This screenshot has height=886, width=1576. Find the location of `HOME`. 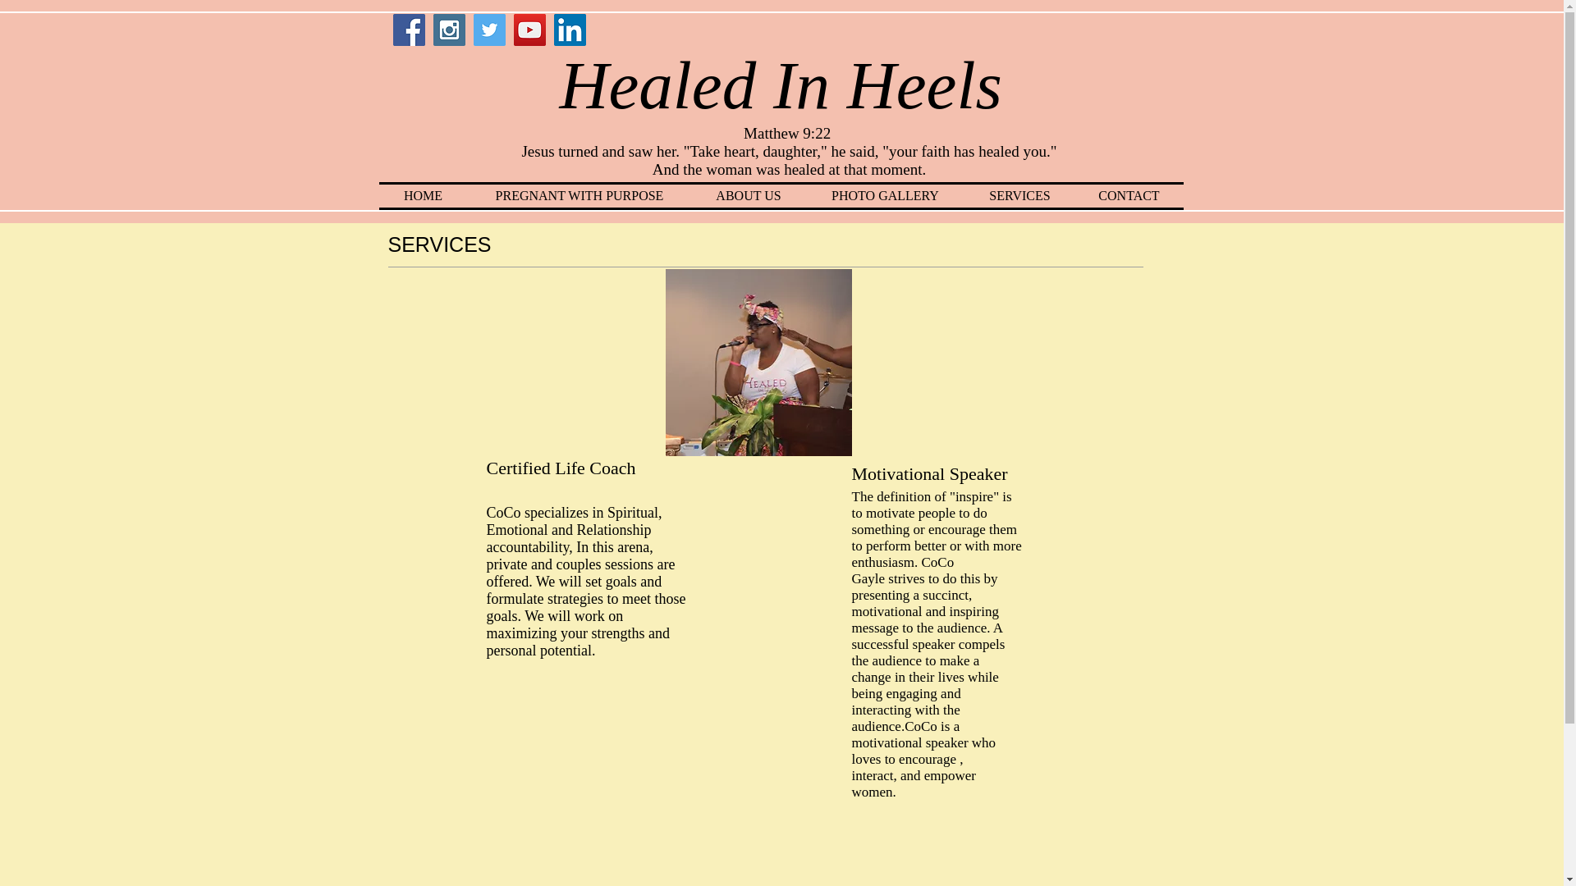

HOME is located at coordinates (424, 195).